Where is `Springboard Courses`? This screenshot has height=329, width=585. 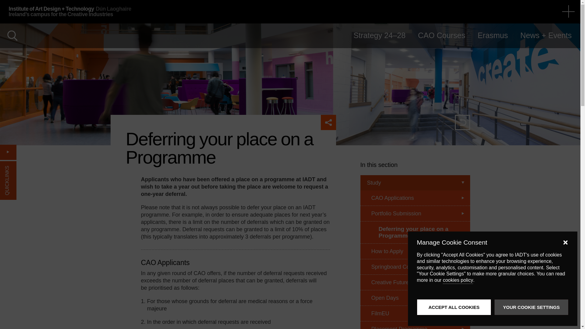 Springboard Courses is located at coordinates (415, 266).